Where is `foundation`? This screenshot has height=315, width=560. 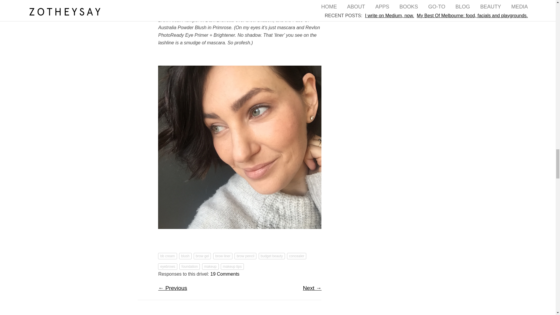 foundation is located at coordinates (190, 266).